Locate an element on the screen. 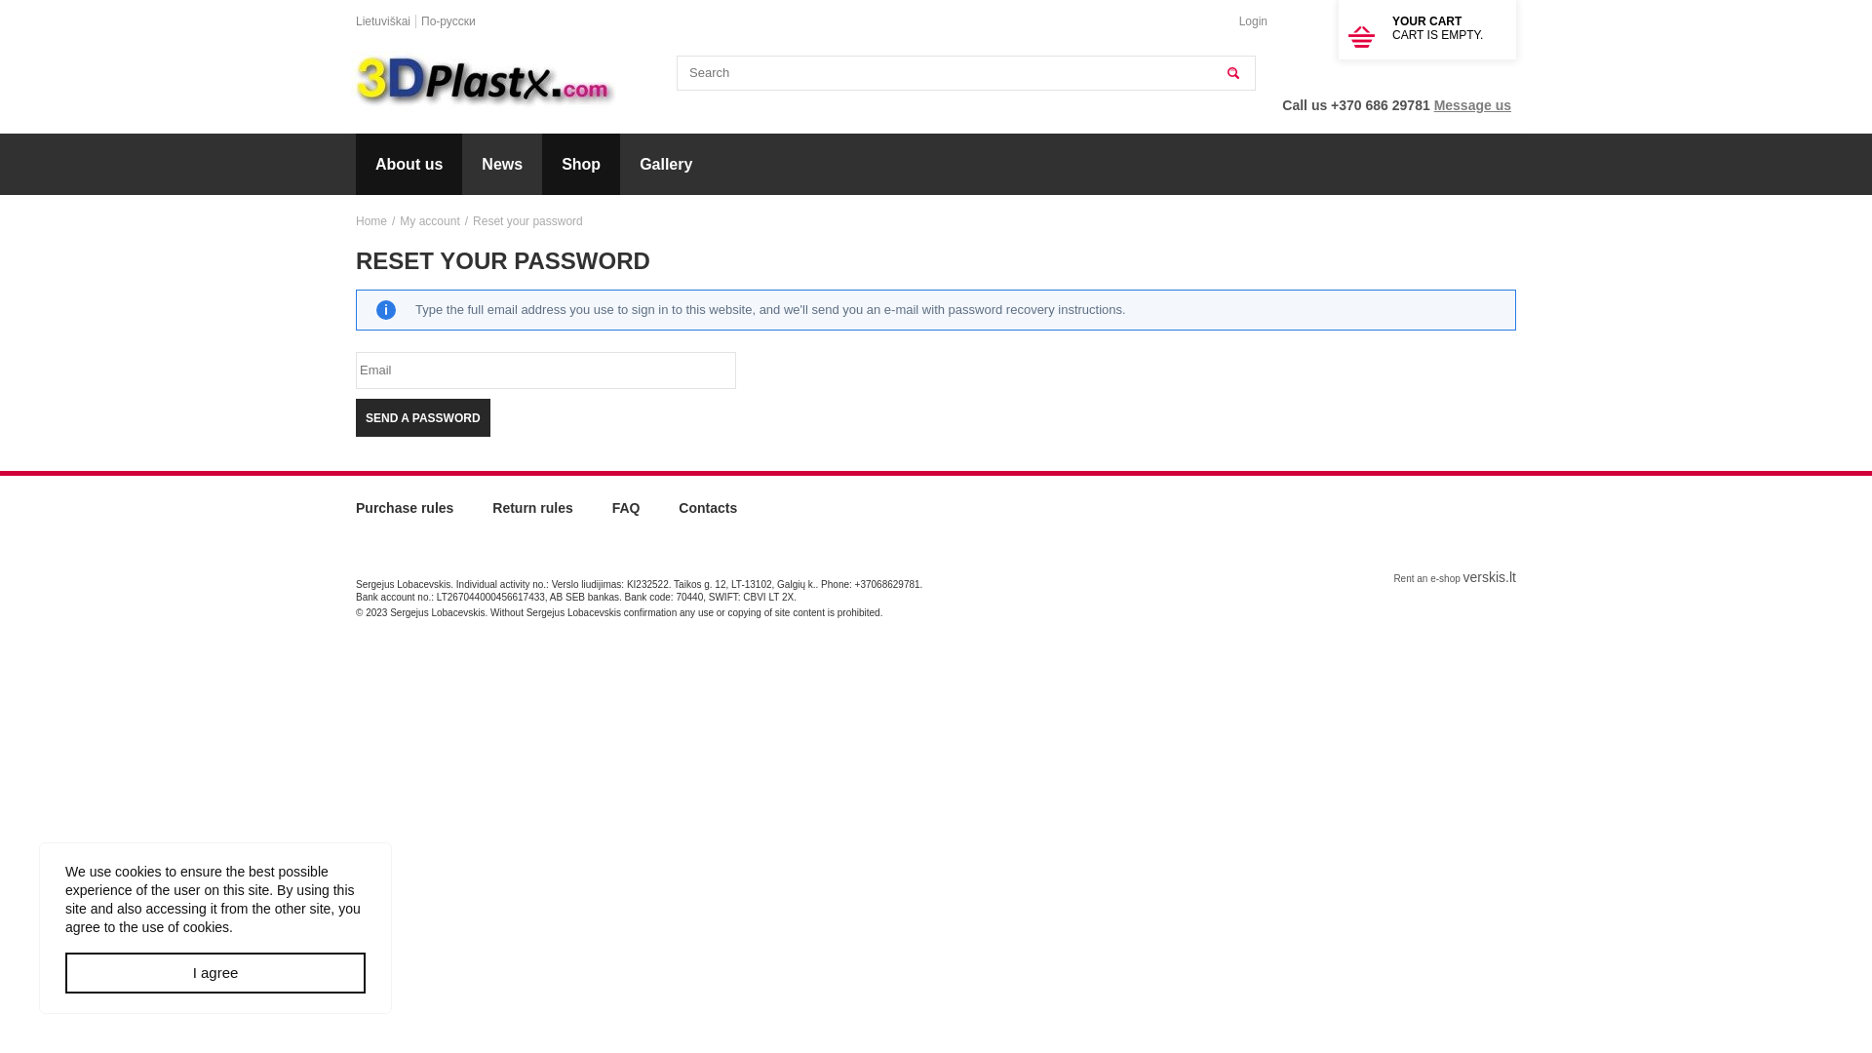  Rent an e-shop is located at coordinates (1426, 579).